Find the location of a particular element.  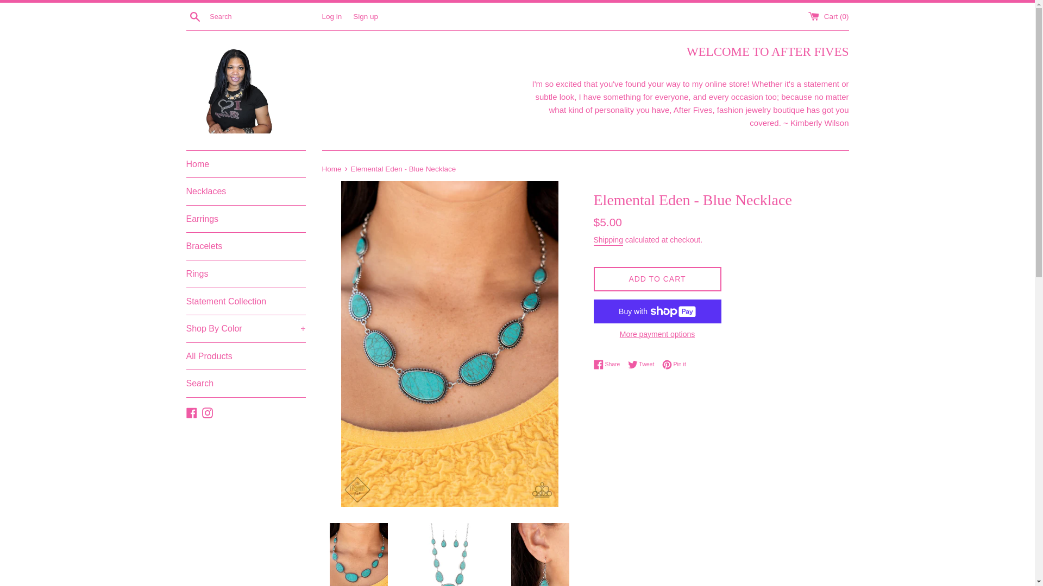

Pin on Pinterest is located at coordinates (674, 365).